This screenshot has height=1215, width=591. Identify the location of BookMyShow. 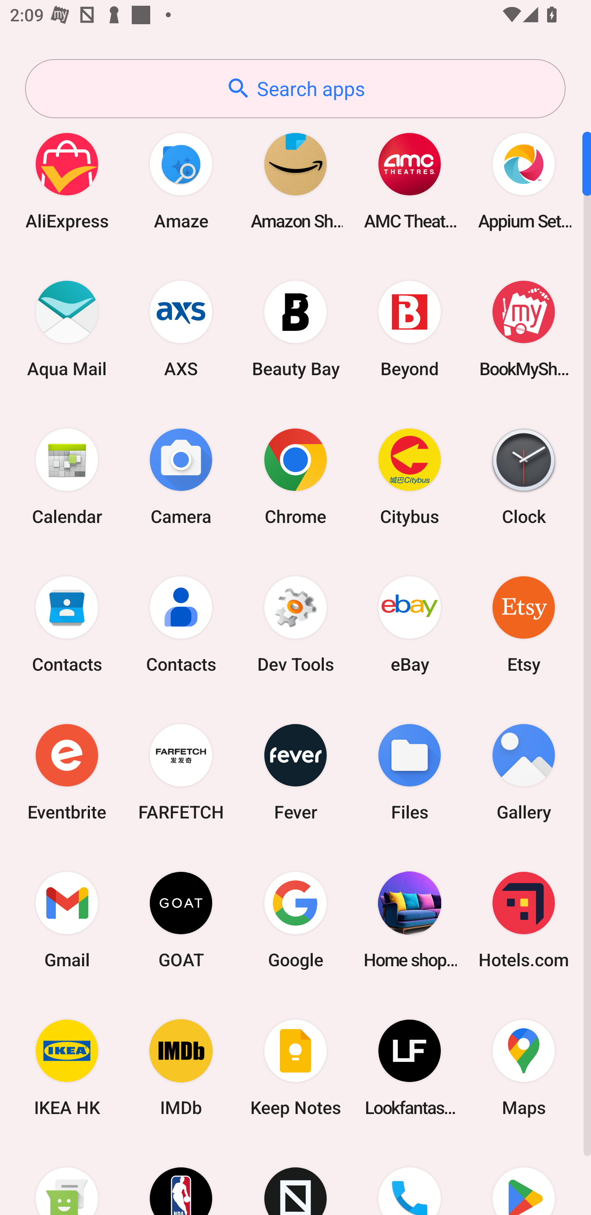
(524, 328).